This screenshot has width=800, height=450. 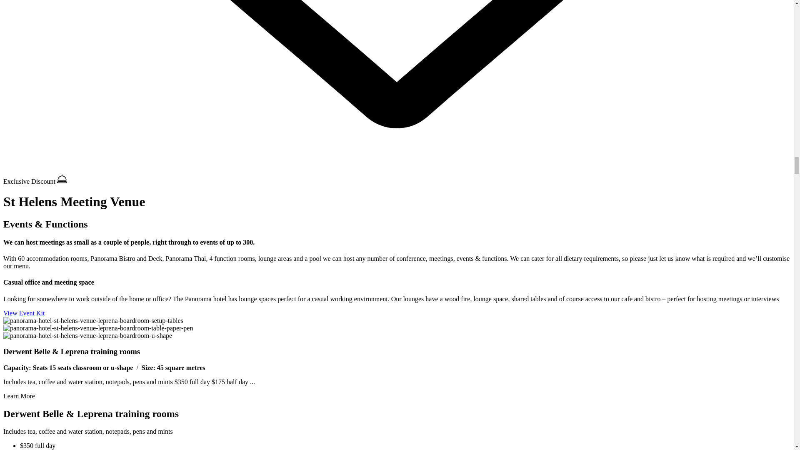 What do you see at coordinates (24, 313) in the screenshot?
I see `View Event Kit` at bounding box center [24, 313].